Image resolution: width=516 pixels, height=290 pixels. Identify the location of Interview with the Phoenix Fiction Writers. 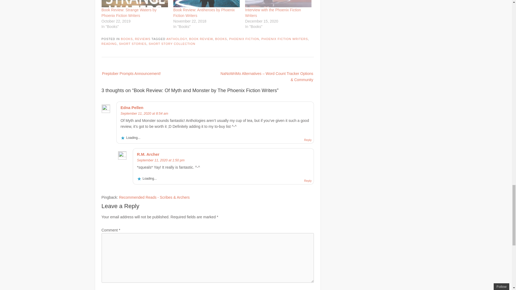
(273, 13).